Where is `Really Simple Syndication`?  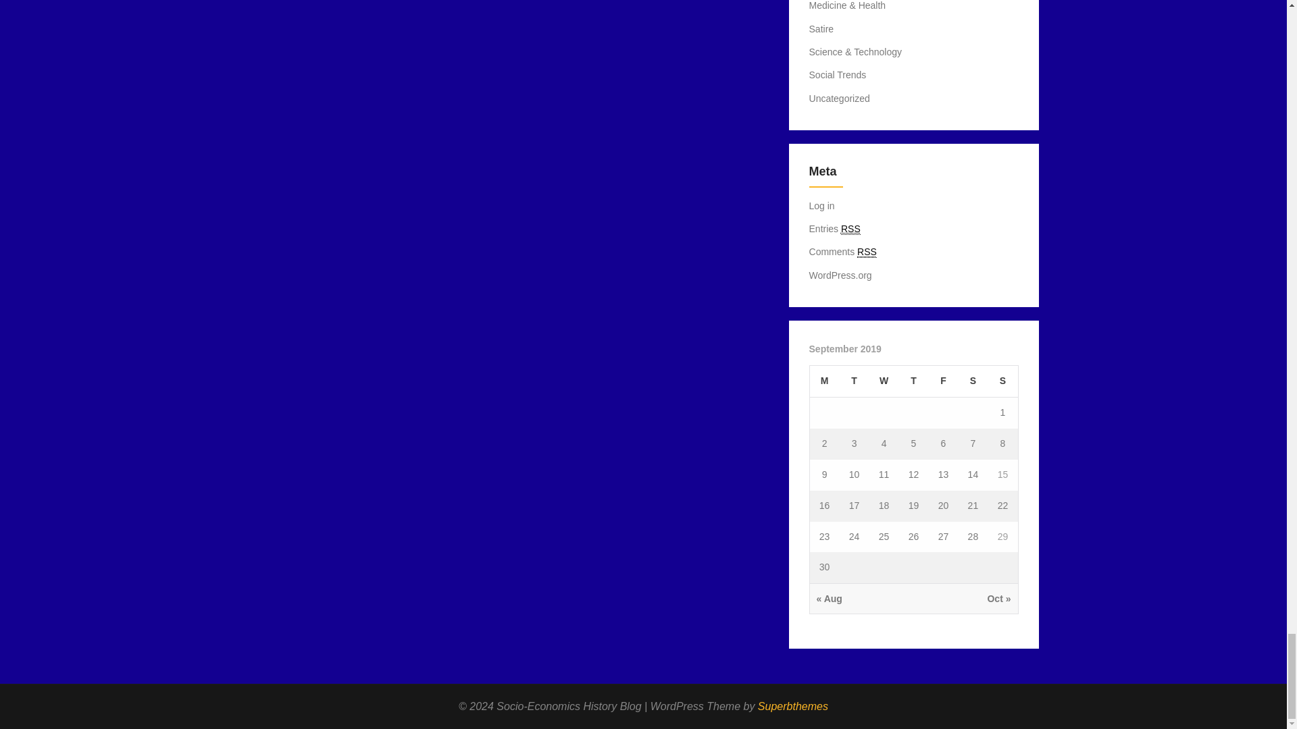
Really Simple Syndication is located at coordinates (850, 228).